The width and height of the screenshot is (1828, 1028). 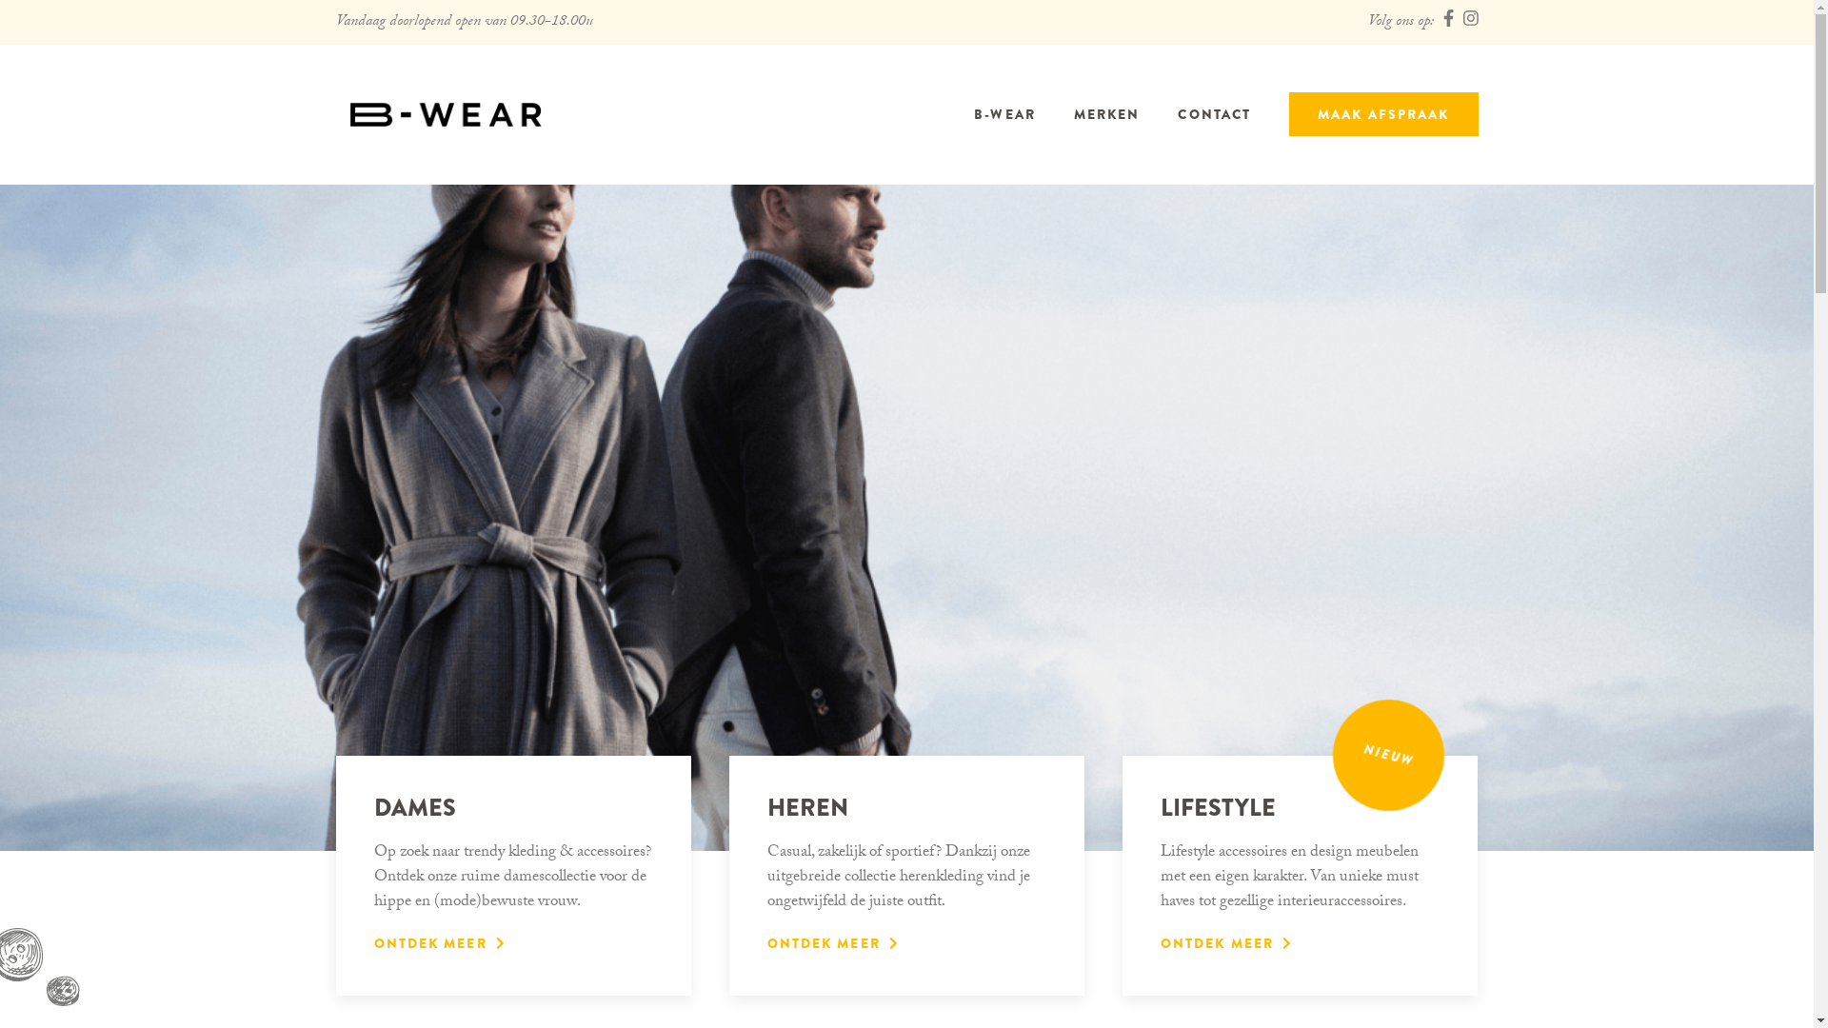 What do you see at coordinates (1215, 114) in the screenshot?
I see `CONTACT` at bounding box center [1215, 114].